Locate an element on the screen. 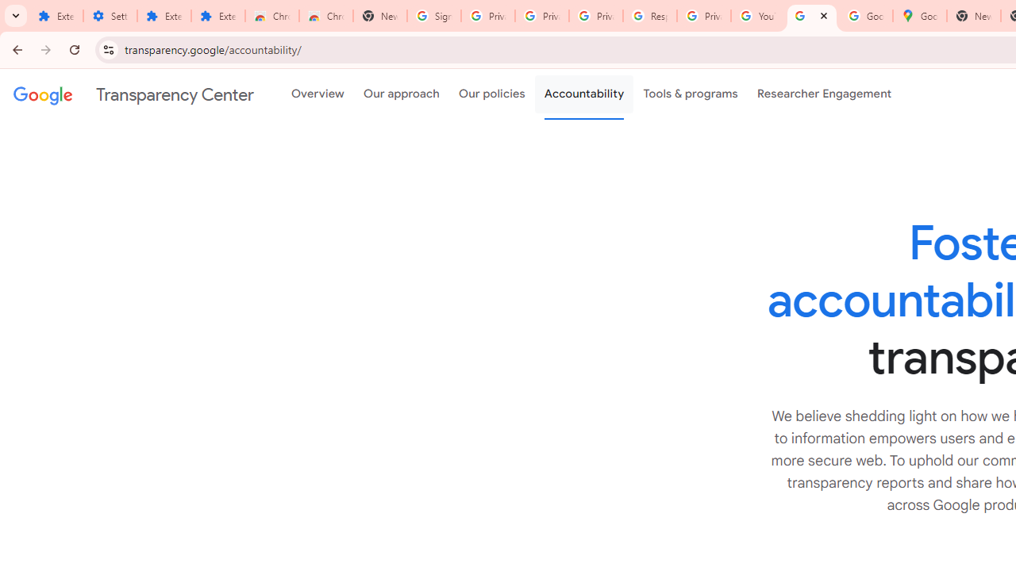 The width and height of the screenshot is (1016, 571). Transparency Center is located at coordinates (133, 94).